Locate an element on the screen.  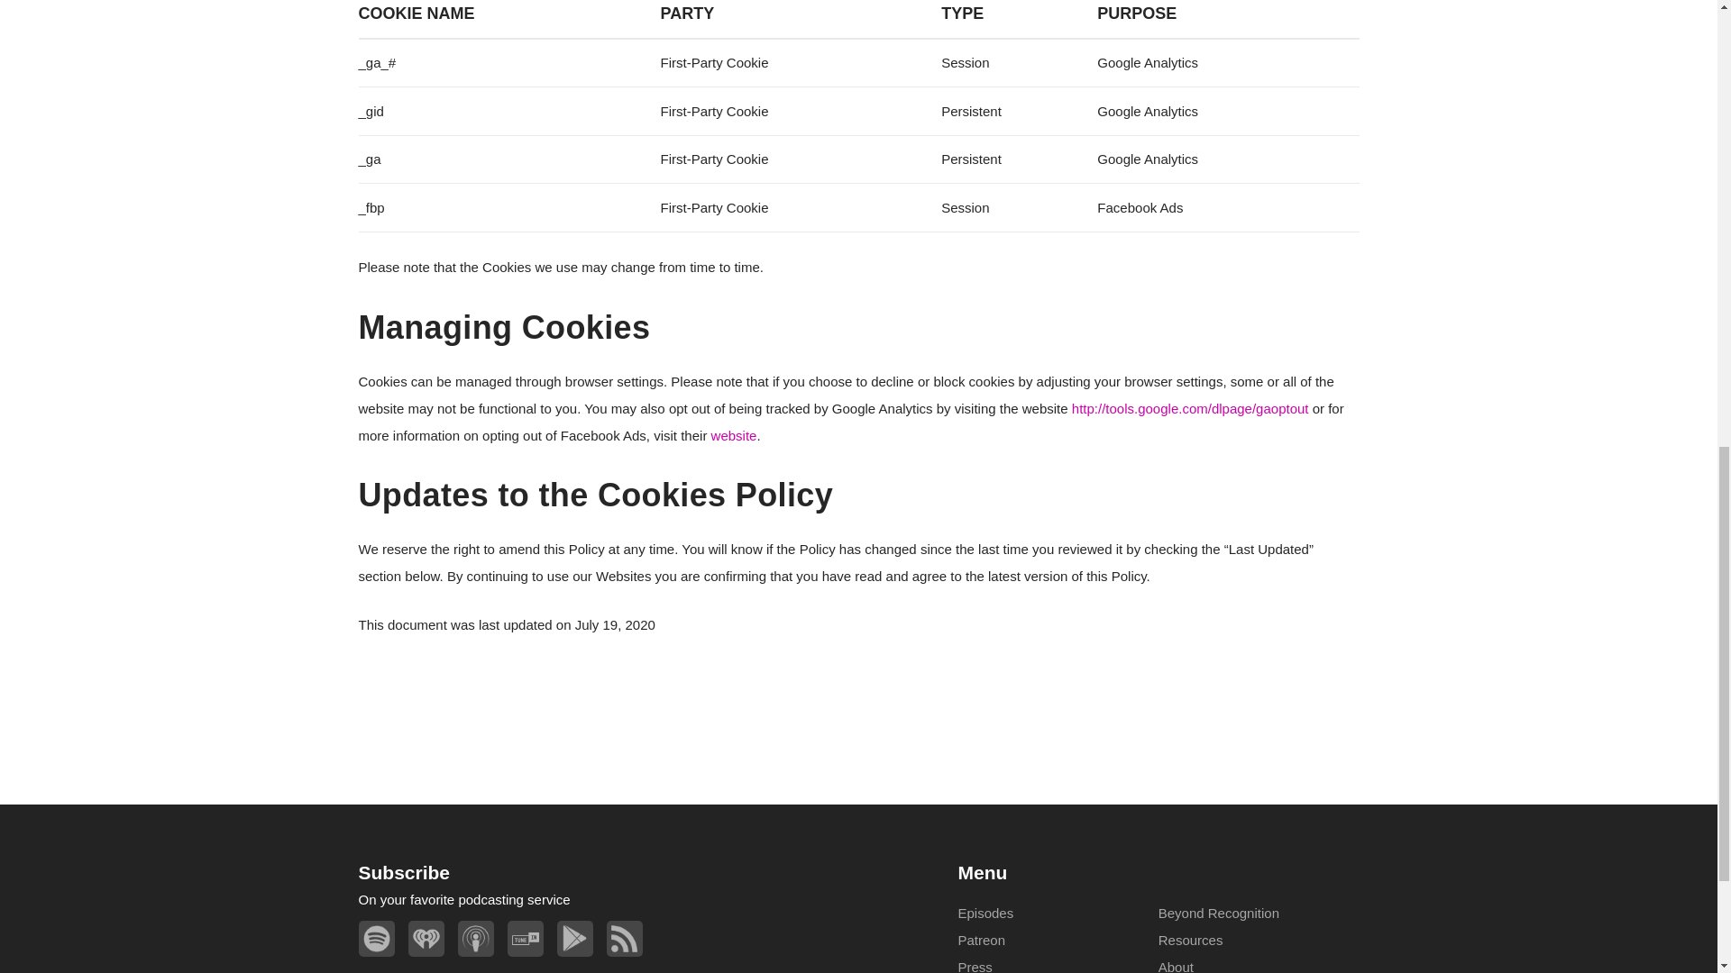
Beyond Recognition is located at coordinates (1218, 913).